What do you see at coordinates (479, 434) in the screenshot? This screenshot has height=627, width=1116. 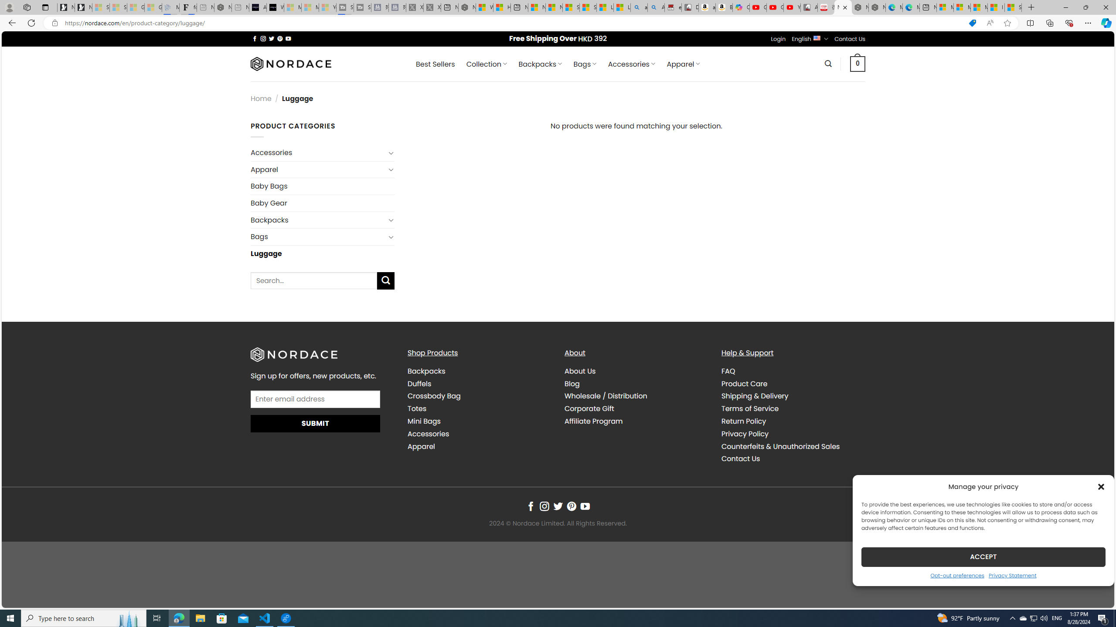 I see `Accessories` at bounding box center [479, 434].